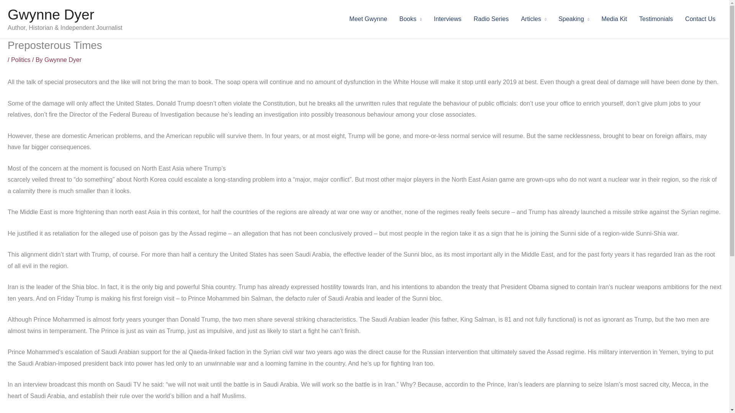 The width and height of the screenshot is (735, 413). What do you see at coordinates (491, 19) in the screenshot?
I see `Radio Series` at bounding box center [491, 19].